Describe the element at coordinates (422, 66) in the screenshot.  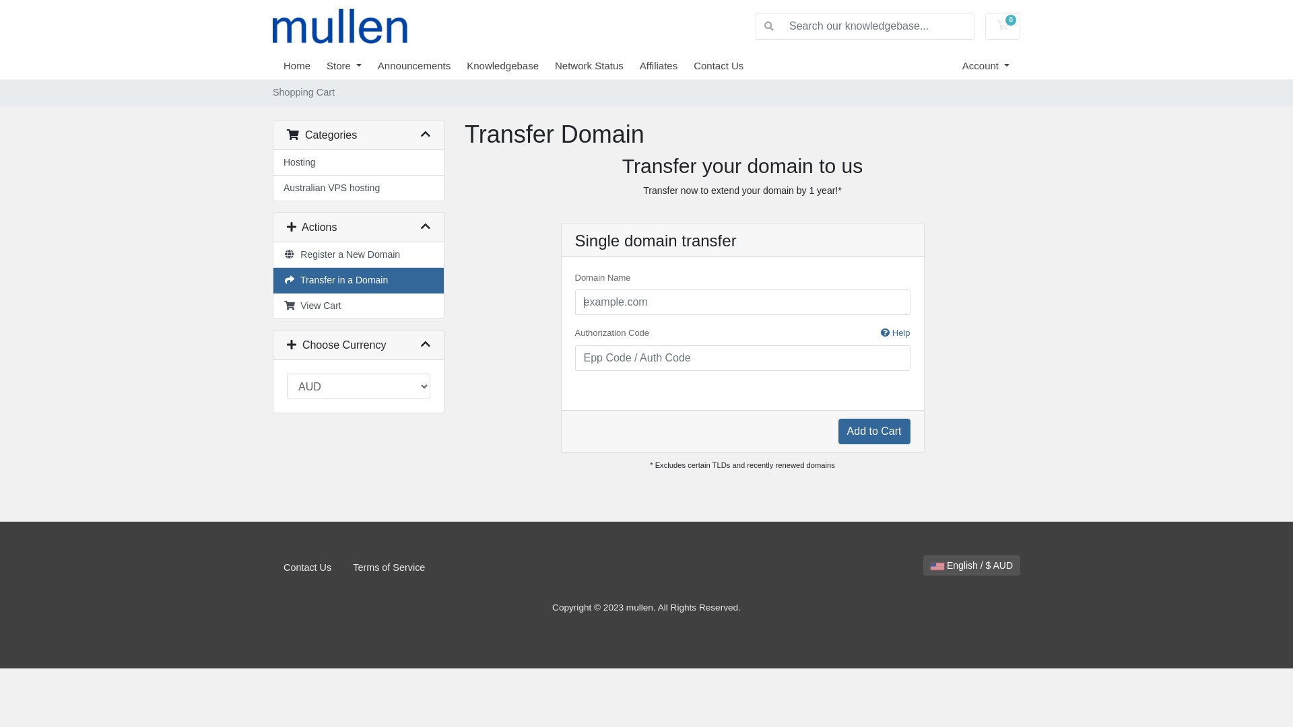
I see `Announcements` at that location.